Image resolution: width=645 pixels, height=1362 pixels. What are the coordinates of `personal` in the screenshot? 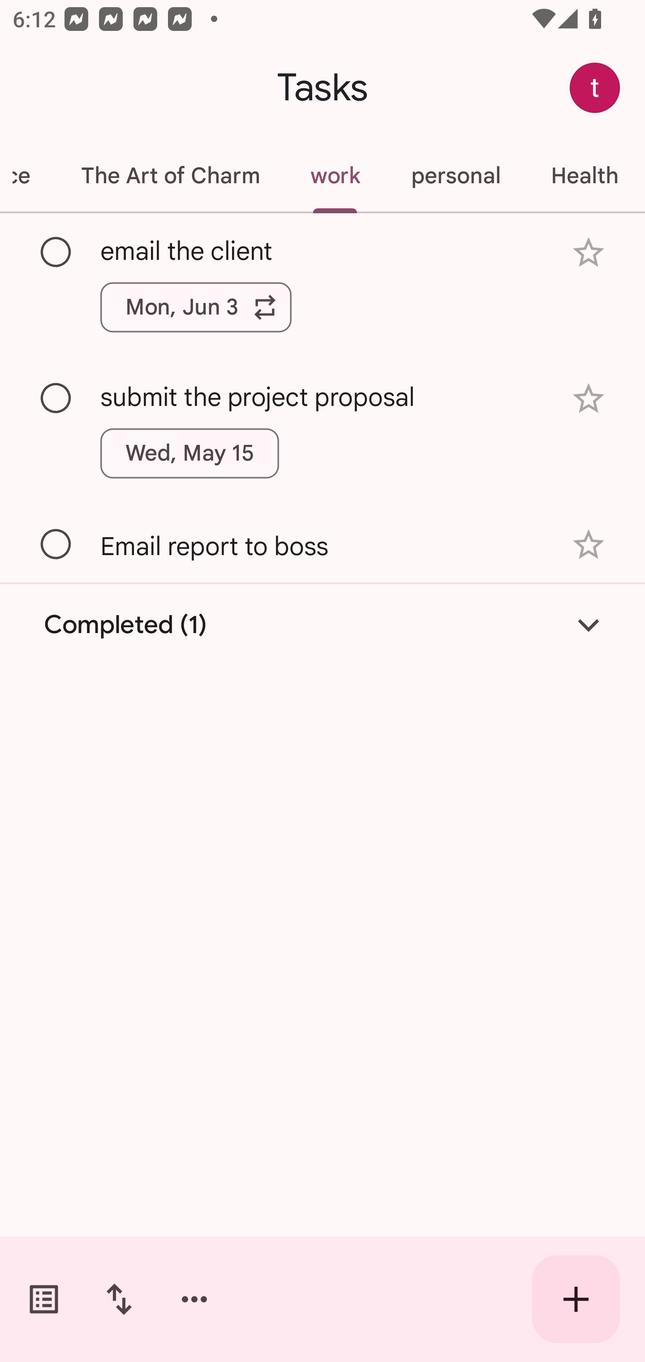 It's located at (456, 176).